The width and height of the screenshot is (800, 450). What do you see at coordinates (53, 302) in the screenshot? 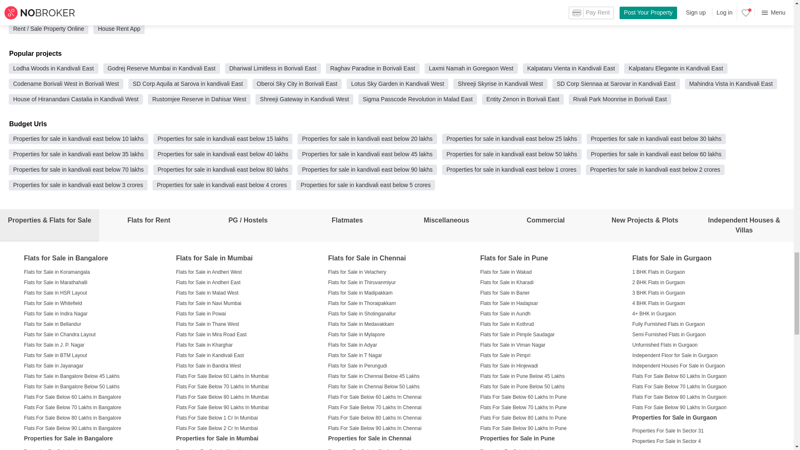
I see `Flats for Sale in Whitefield` at bounding box center [53, 302].